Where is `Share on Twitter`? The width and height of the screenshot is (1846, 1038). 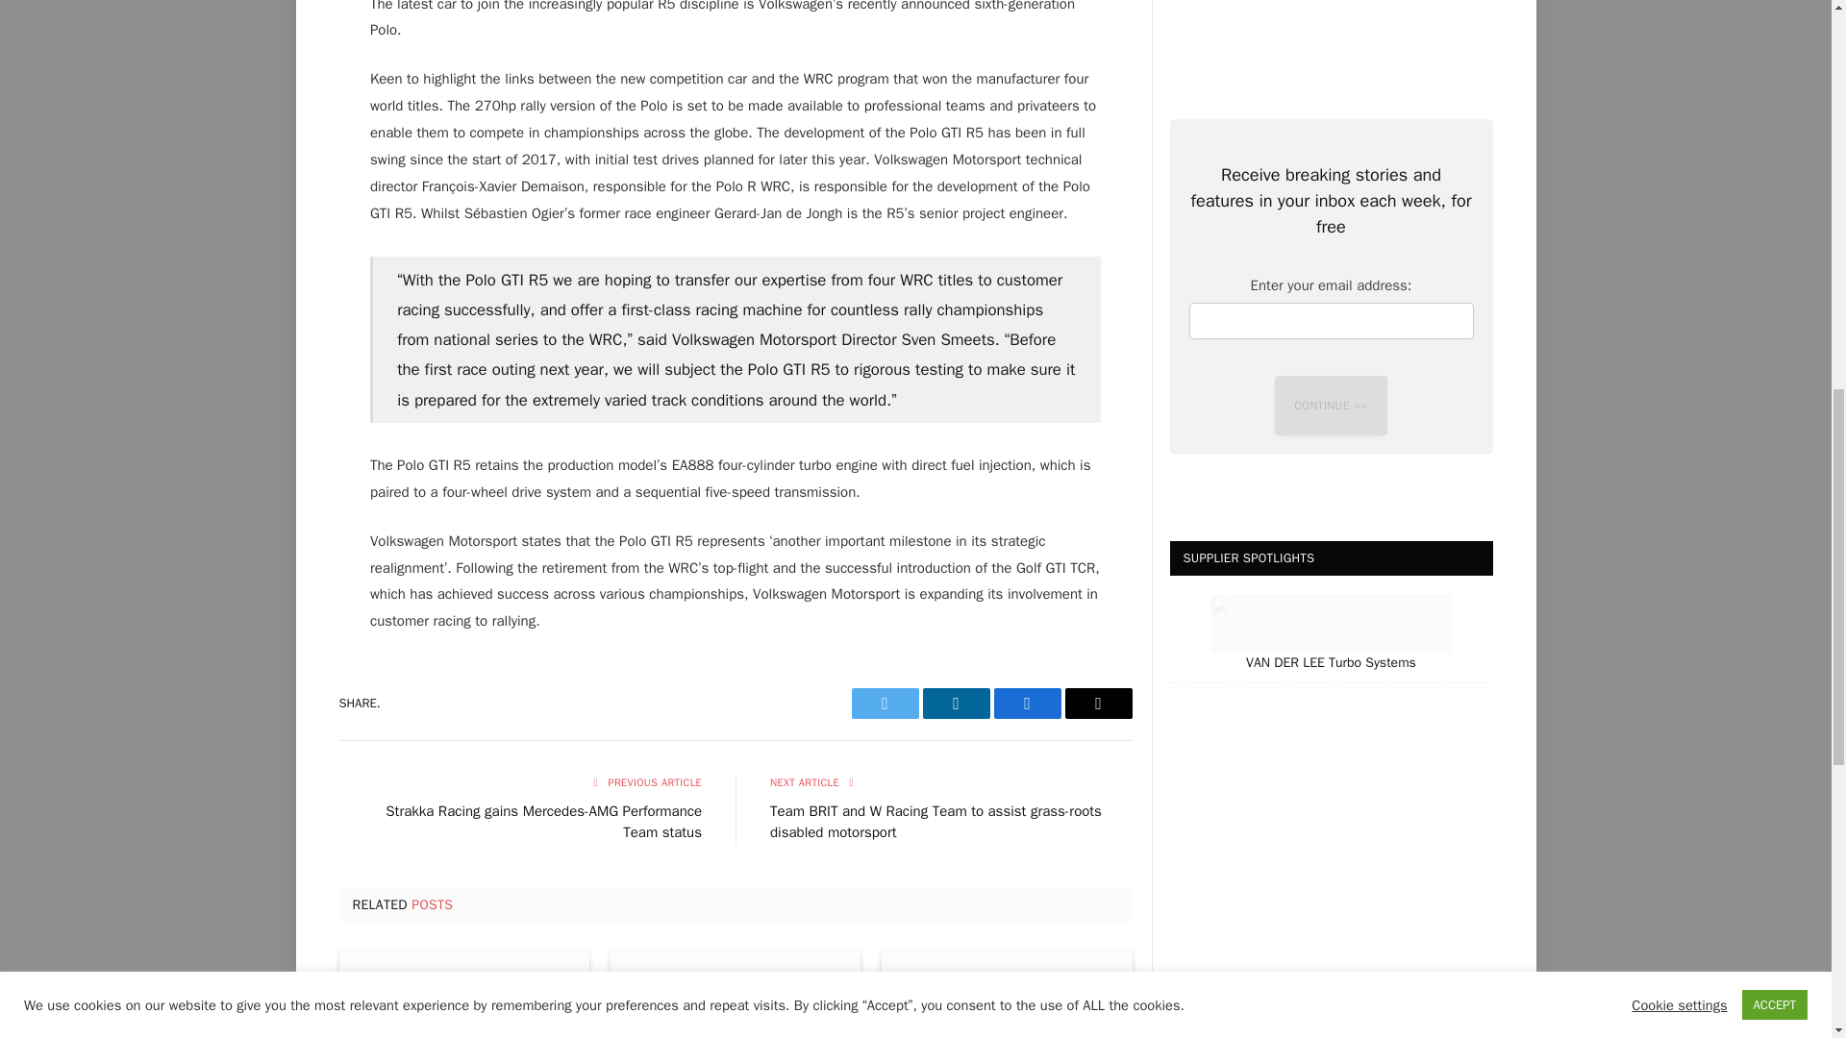
Share on Twitter is located at coordinates (885, 704).